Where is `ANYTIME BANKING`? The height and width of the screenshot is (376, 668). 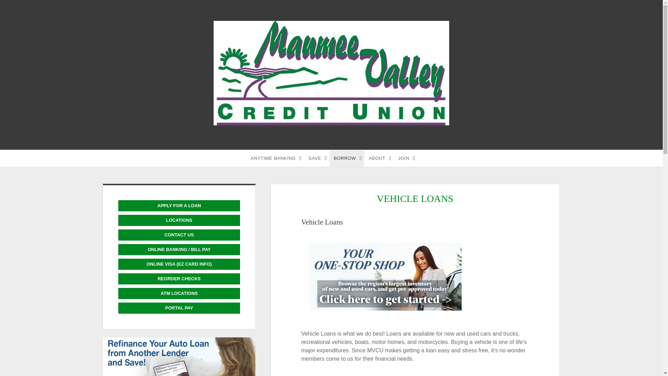 ANYTIME BANKING is located at coordinates (276, 158).